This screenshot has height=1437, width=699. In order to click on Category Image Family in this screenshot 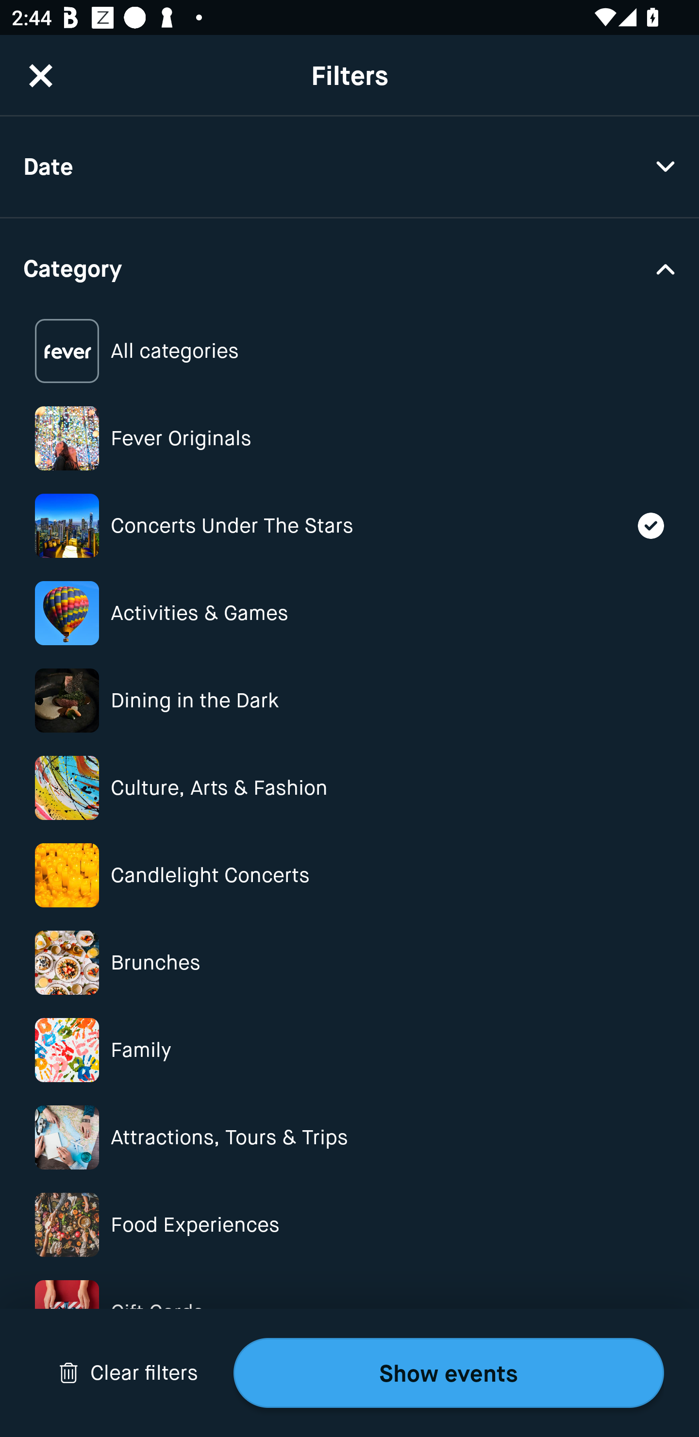, I will do `click(349, 1050)`.